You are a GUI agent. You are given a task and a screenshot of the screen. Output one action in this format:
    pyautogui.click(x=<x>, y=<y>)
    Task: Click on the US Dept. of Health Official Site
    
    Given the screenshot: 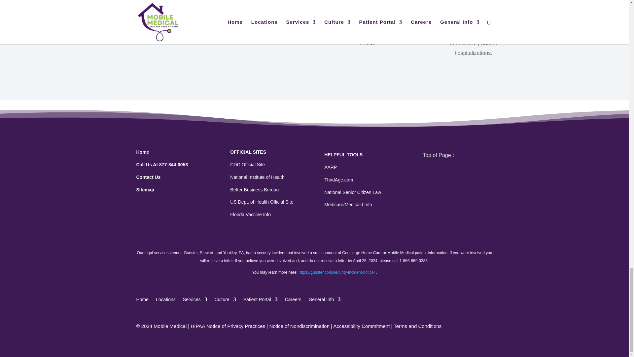 What is the action you would take?
    pyautogui.click(x=262, y=202)
    